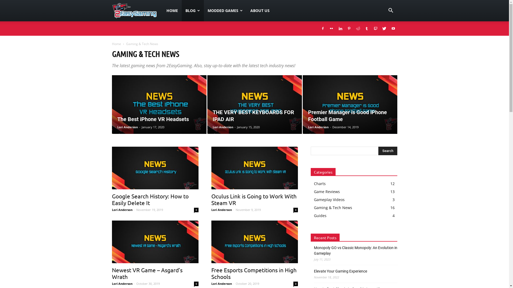 This screenshot has height=288, width=513. Describe the element at coordinates (375, 29) in the screenshot. I see `Twitch` at that location.